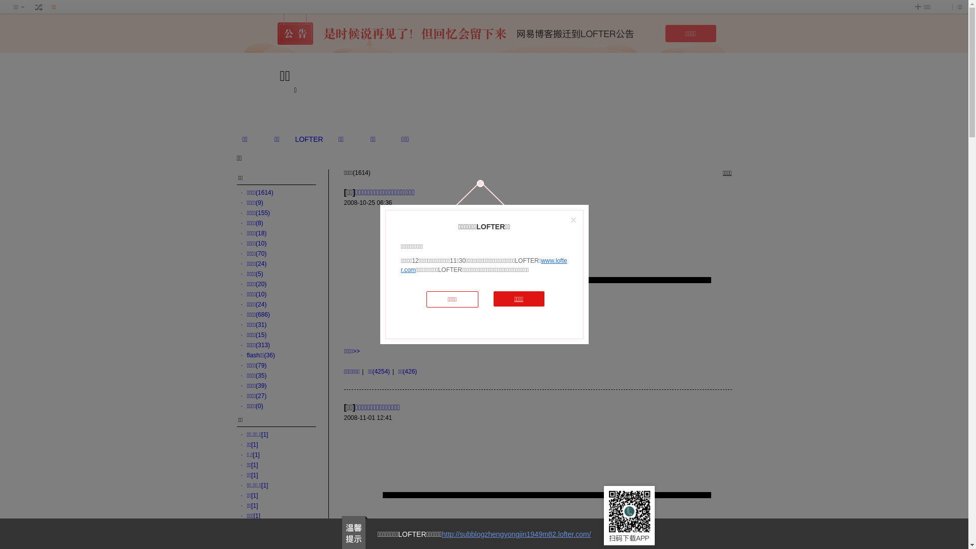 This screenshot has width=976, height=549. What do you see at coordinates (309, 139) in the screenshot?
I see `LOFTER` at bounding box center [309, 139].